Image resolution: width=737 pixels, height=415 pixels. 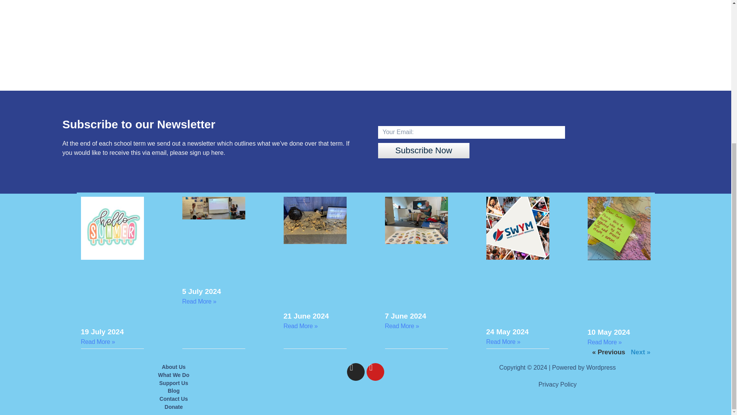 What do you see at coordinates (173, 391) in the screenshot?
I see `Blog` at bounding box center [173, 391].